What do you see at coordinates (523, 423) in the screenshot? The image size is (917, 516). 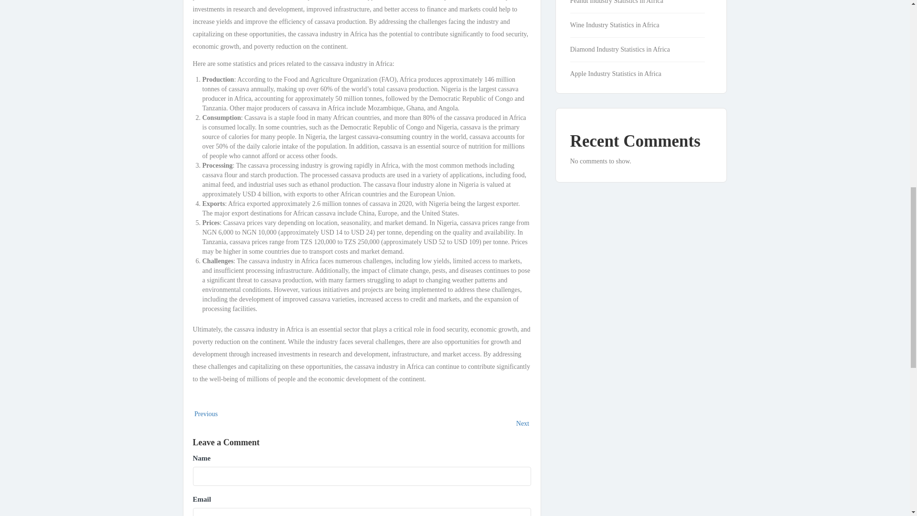 I see `Next` at bounding box center [523, 423].